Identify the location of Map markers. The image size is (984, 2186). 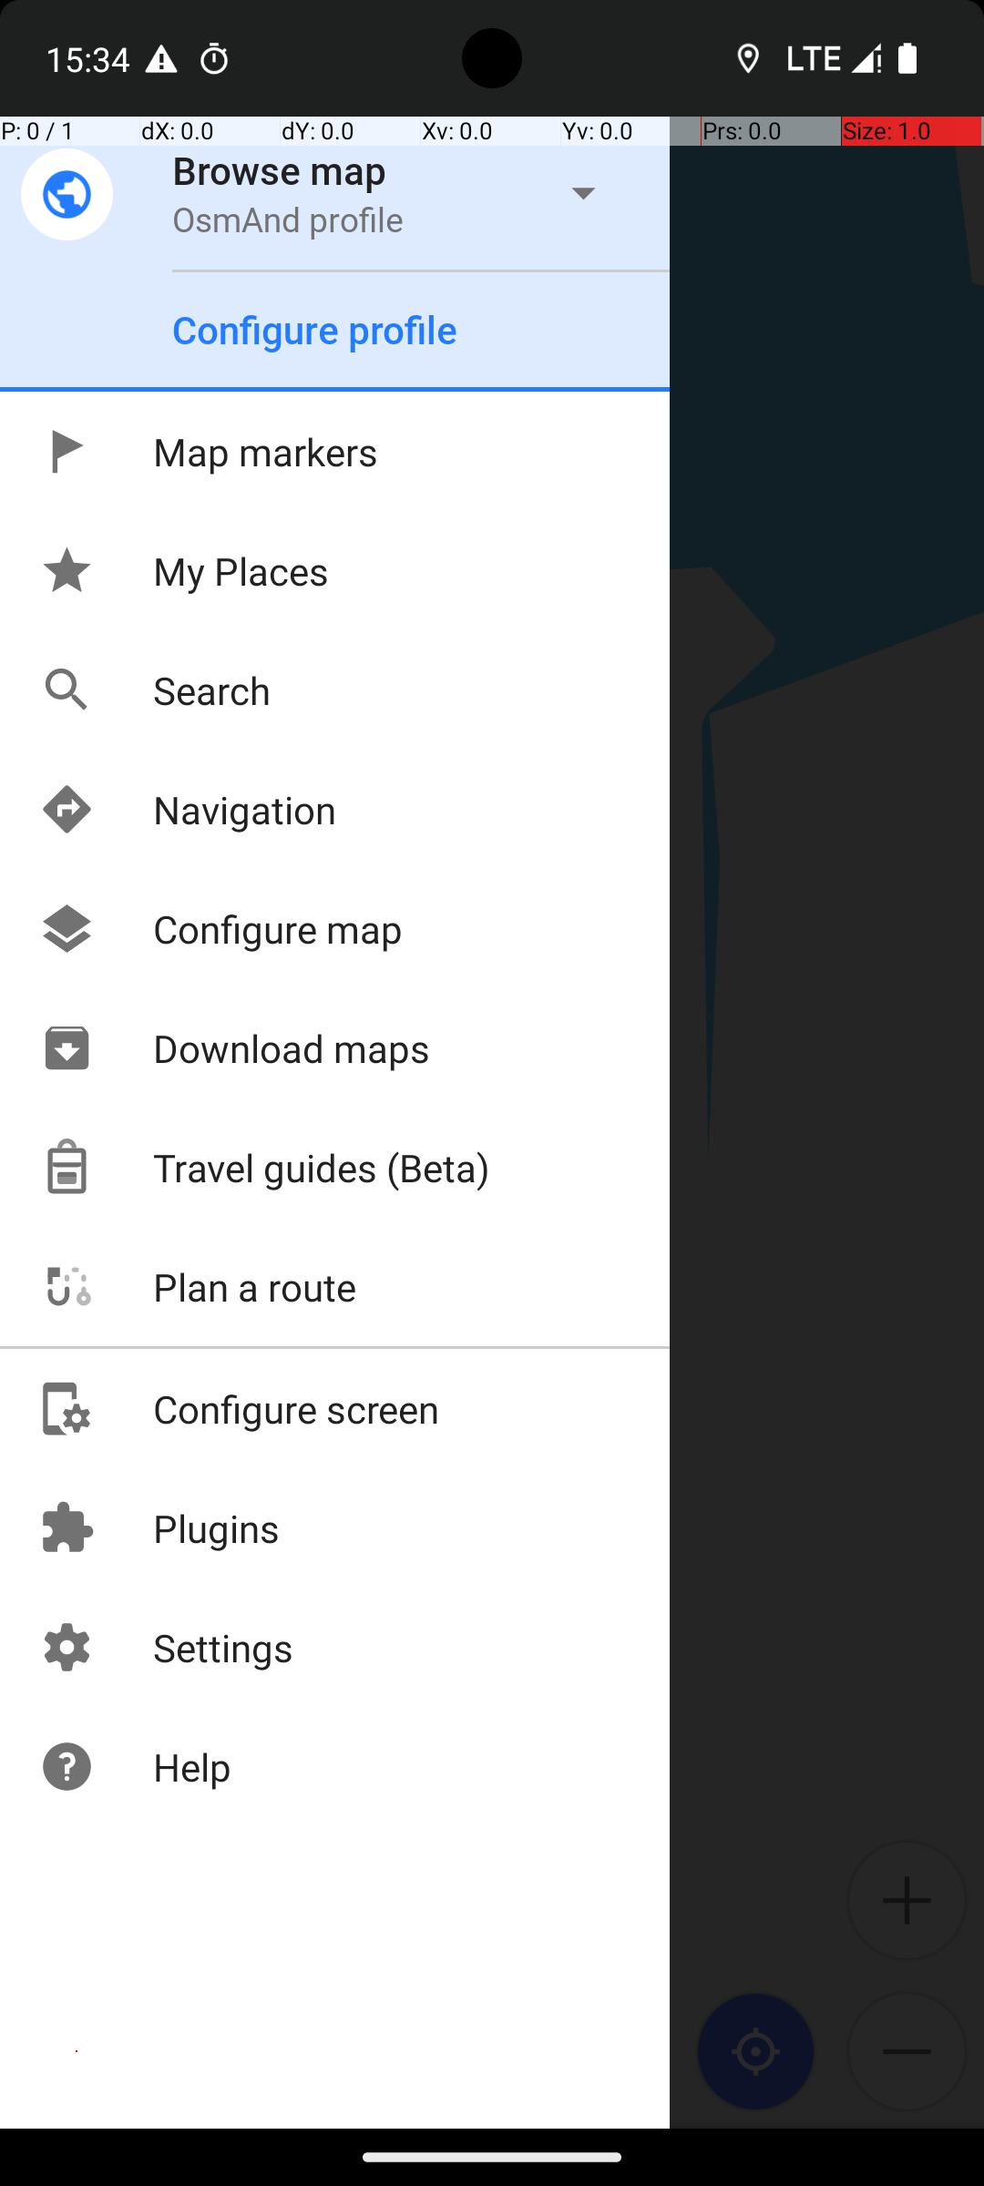
(208, 452).